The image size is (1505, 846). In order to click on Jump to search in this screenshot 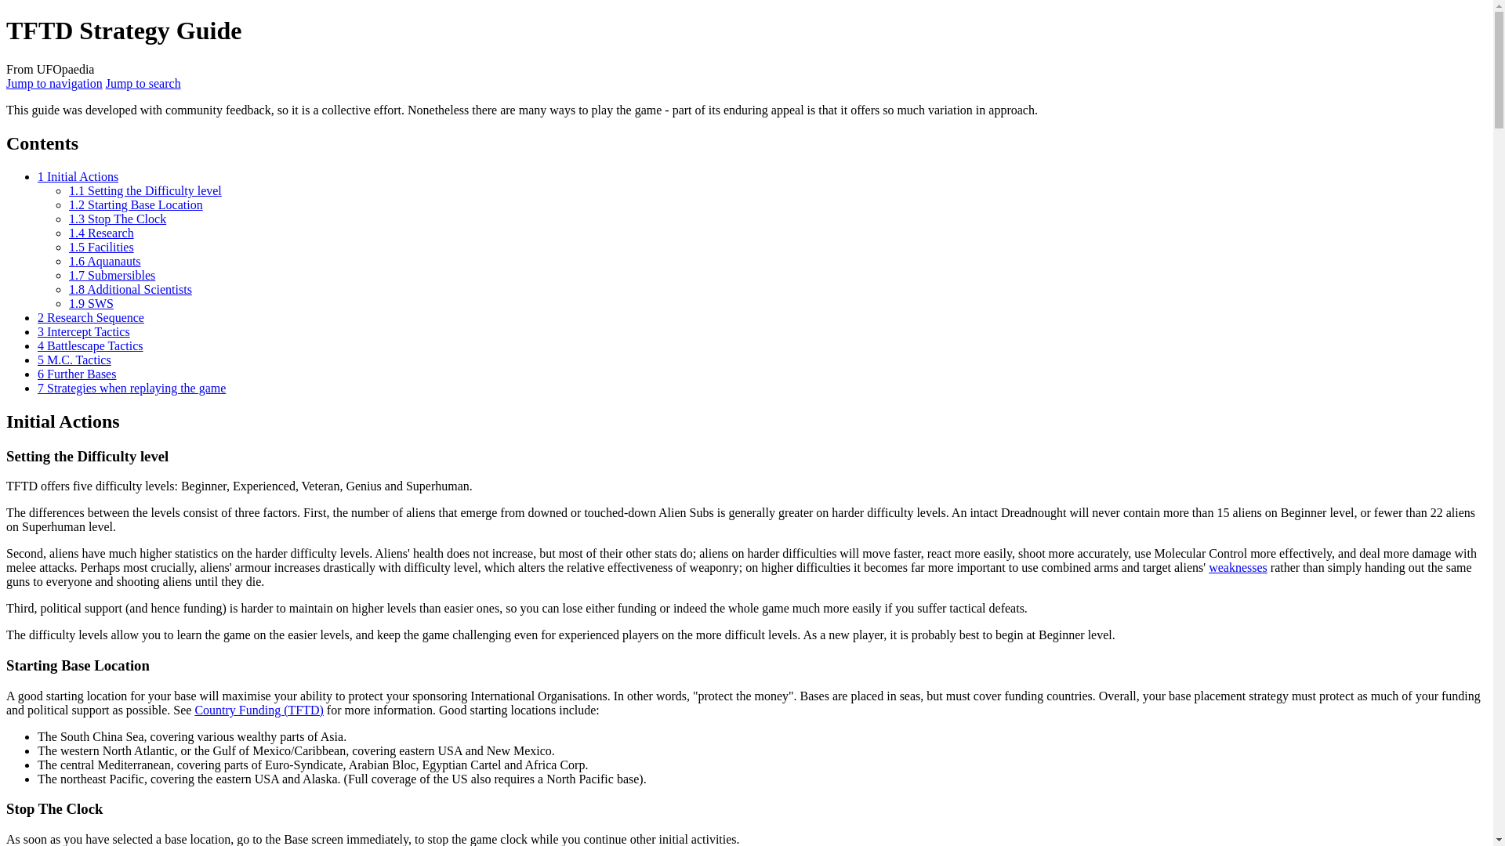, I will do `click(143, 83)`.